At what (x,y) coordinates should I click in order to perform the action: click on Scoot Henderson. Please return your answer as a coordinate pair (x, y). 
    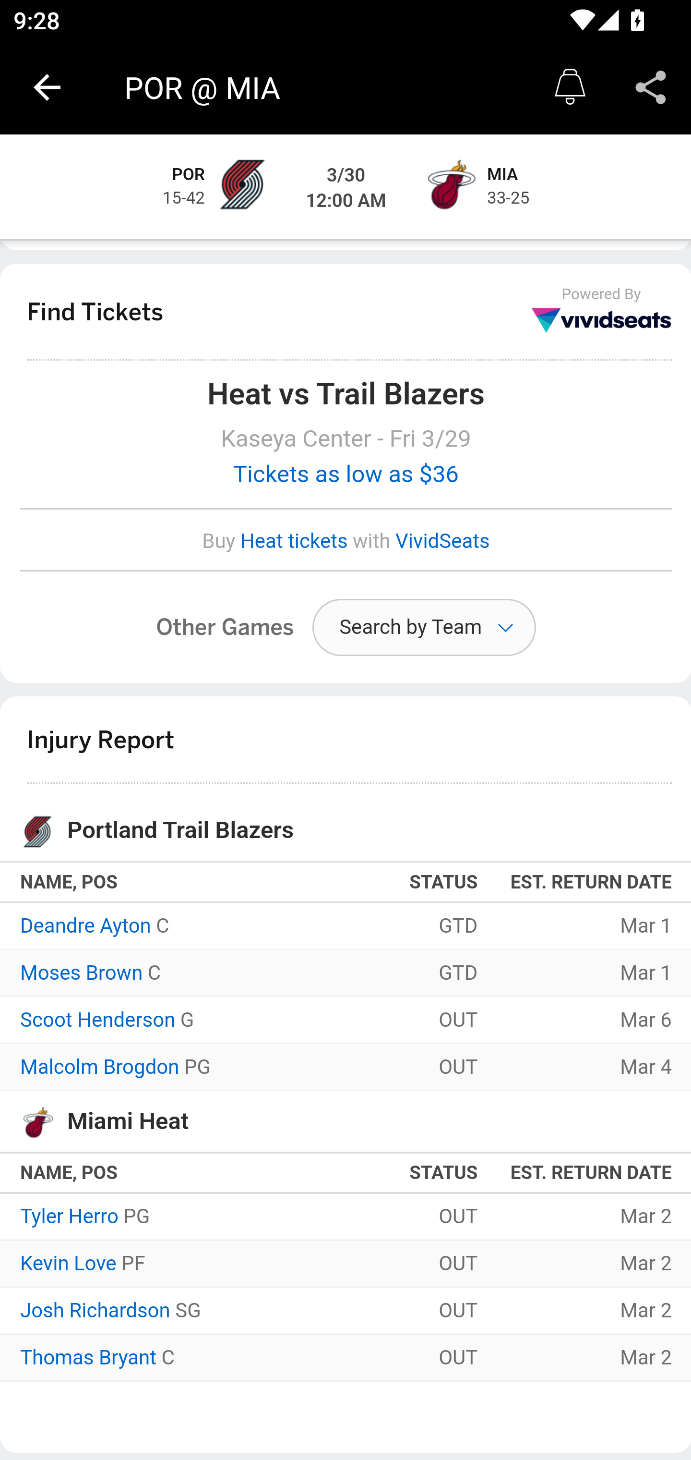
    Looking at the image, I should click on (98, 1021).